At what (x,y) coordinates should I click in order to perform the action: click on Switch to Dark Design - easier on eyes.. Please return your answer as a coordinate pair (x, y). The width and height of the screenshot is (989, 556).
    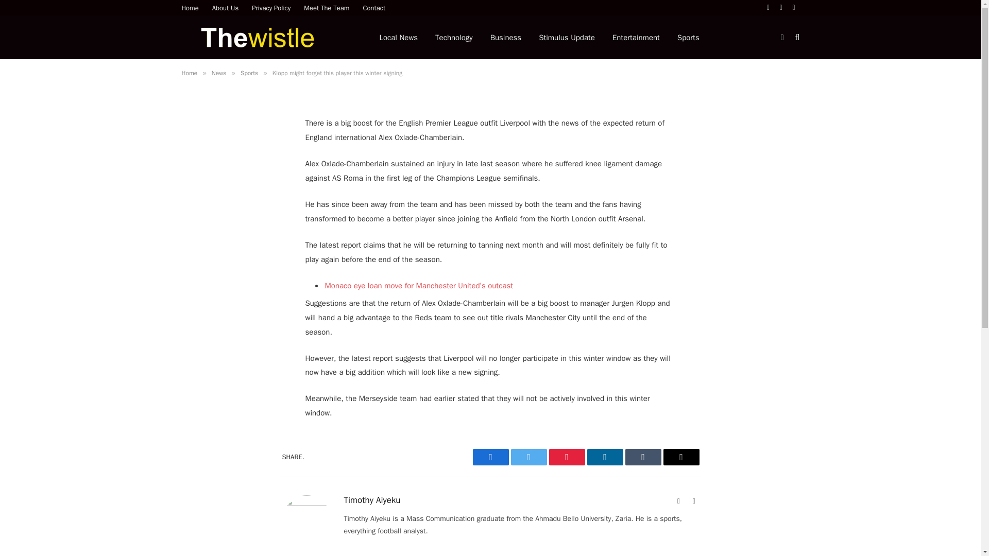
    Looking at the image, I should click on (782, 37).